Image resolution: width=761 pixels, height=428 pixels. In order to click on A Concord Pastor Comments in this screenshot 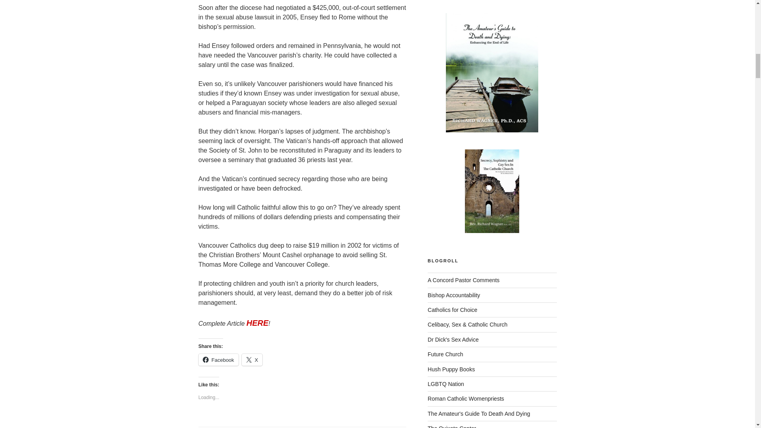, I will do `click(463, 280)`.